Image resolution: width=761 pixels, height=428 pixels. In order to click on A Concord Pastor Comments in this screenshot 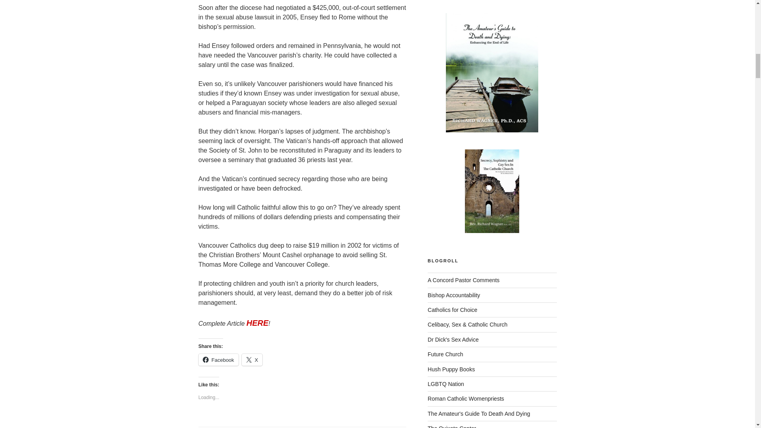, I will do `click(463, 280)`.